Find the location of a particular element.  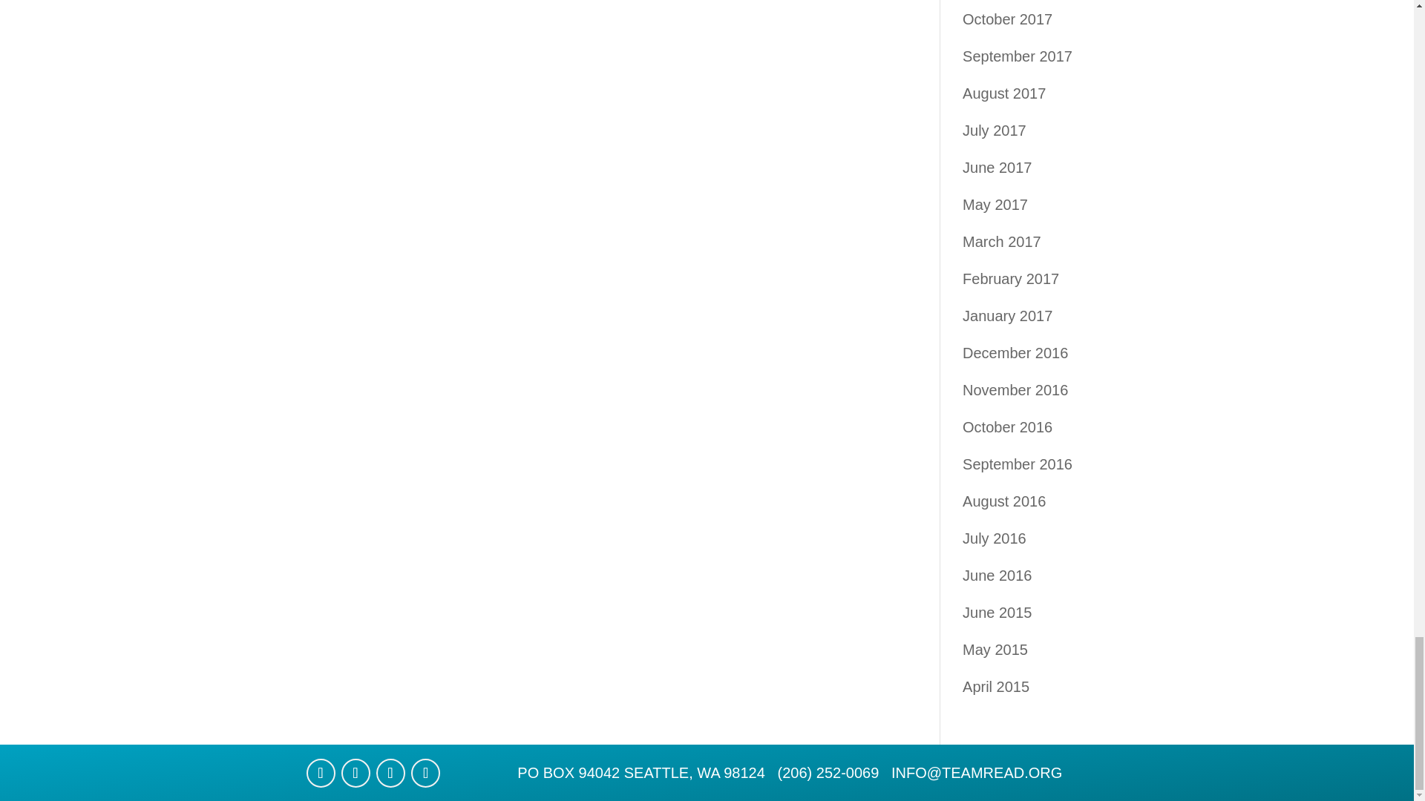

Follow on Instagram is located at coordinates (390, 773).